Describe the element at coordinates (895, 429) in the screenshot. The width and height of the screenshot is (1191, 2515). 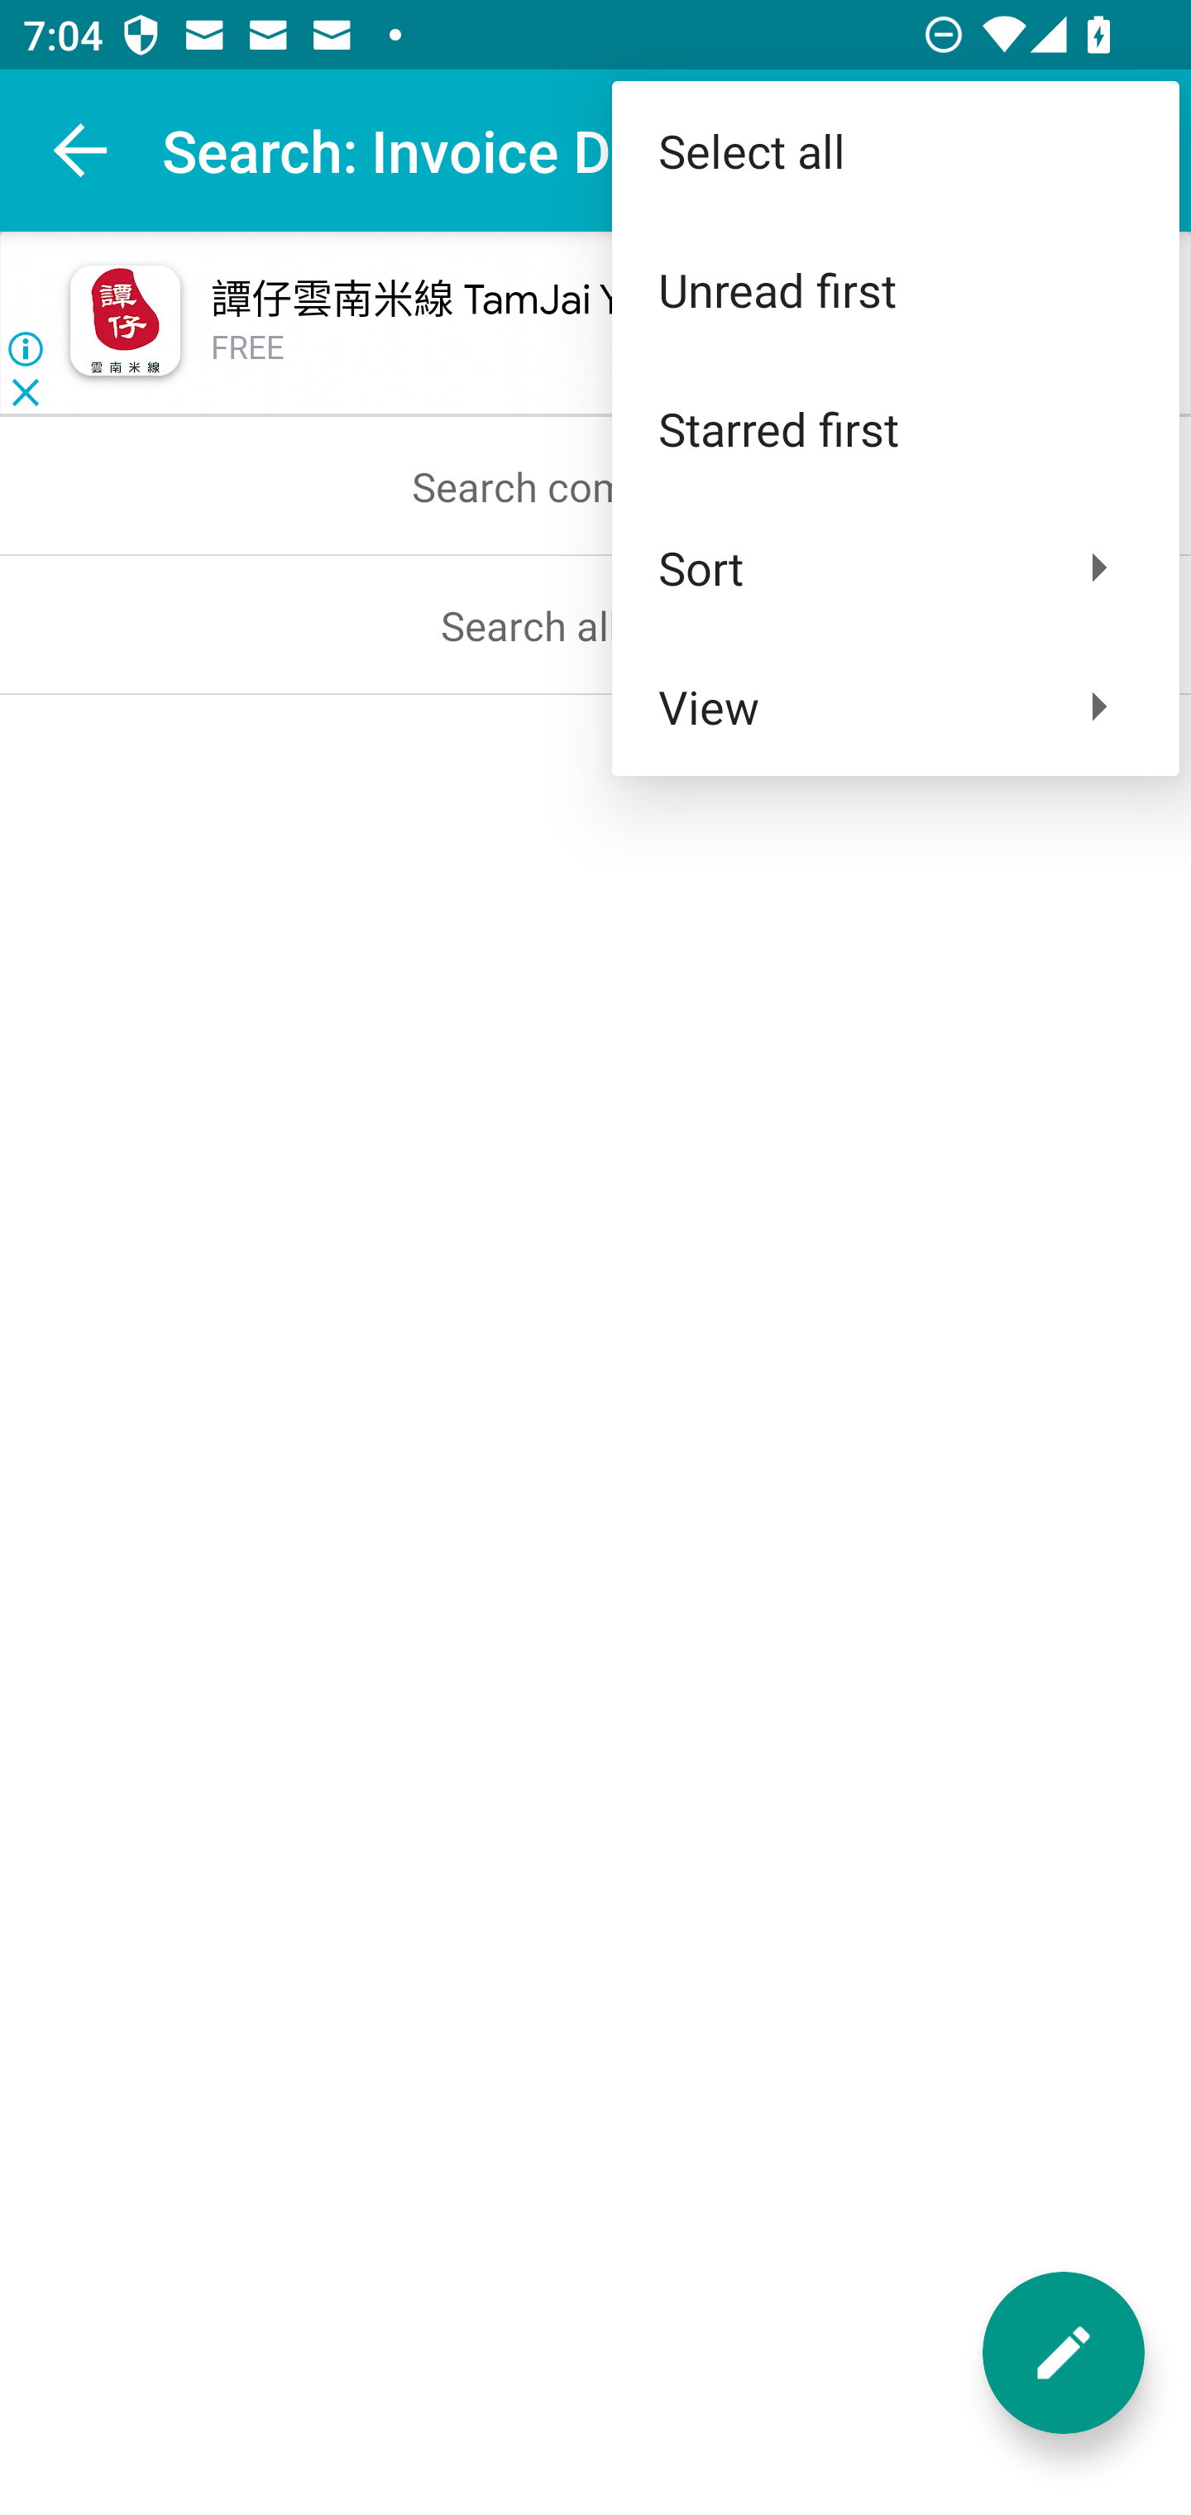
I see `Starred first` at that location.